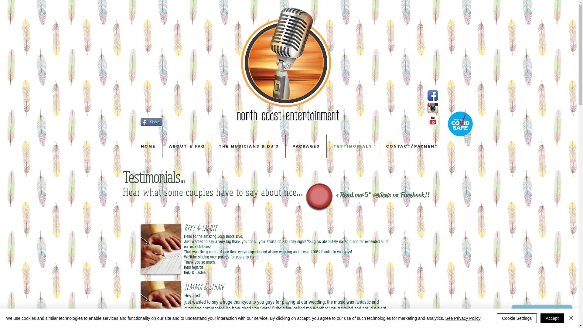 Image resolution: width=583 pixels, height=328 pixels. Describe the element at coordinates (517, 318) in the screenshot. I see `Cookie Settings` at that location.